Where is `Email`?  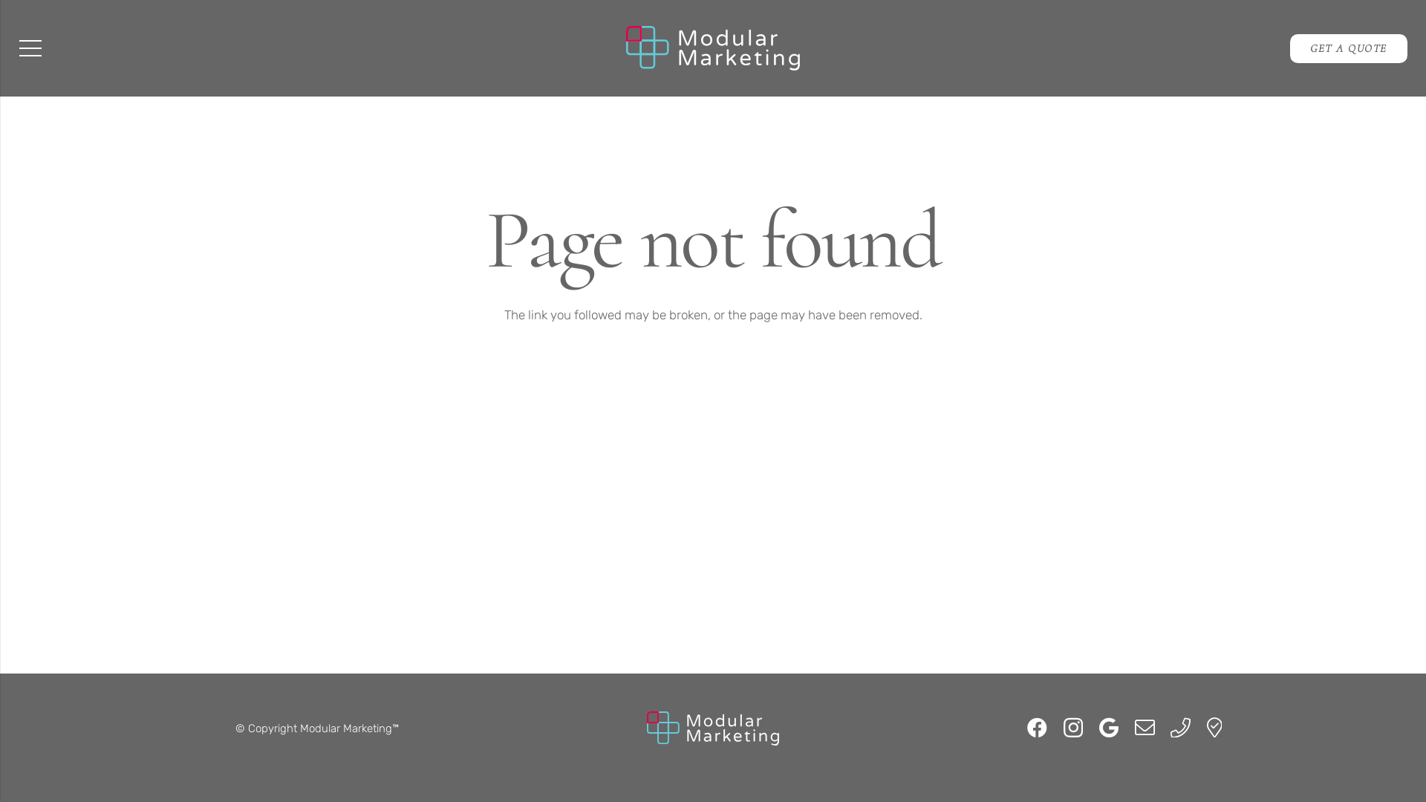
Email is located at coordinates (1145, 728).